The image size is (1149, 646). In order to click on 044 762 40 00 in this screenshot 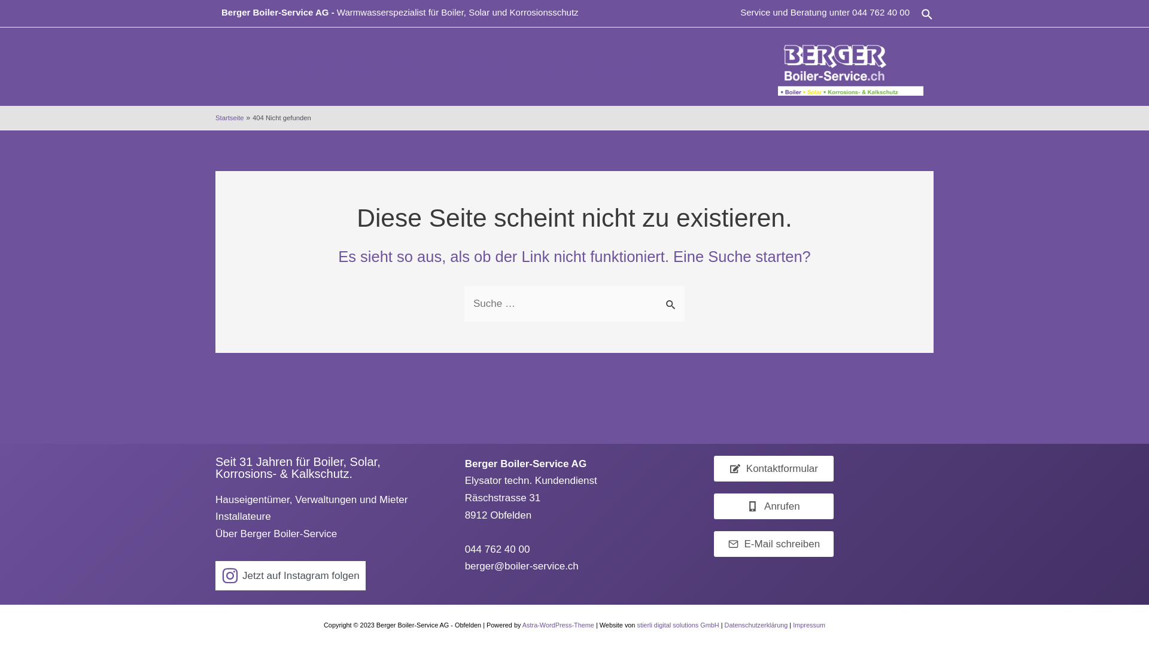, I will do `click(881, 12)`.